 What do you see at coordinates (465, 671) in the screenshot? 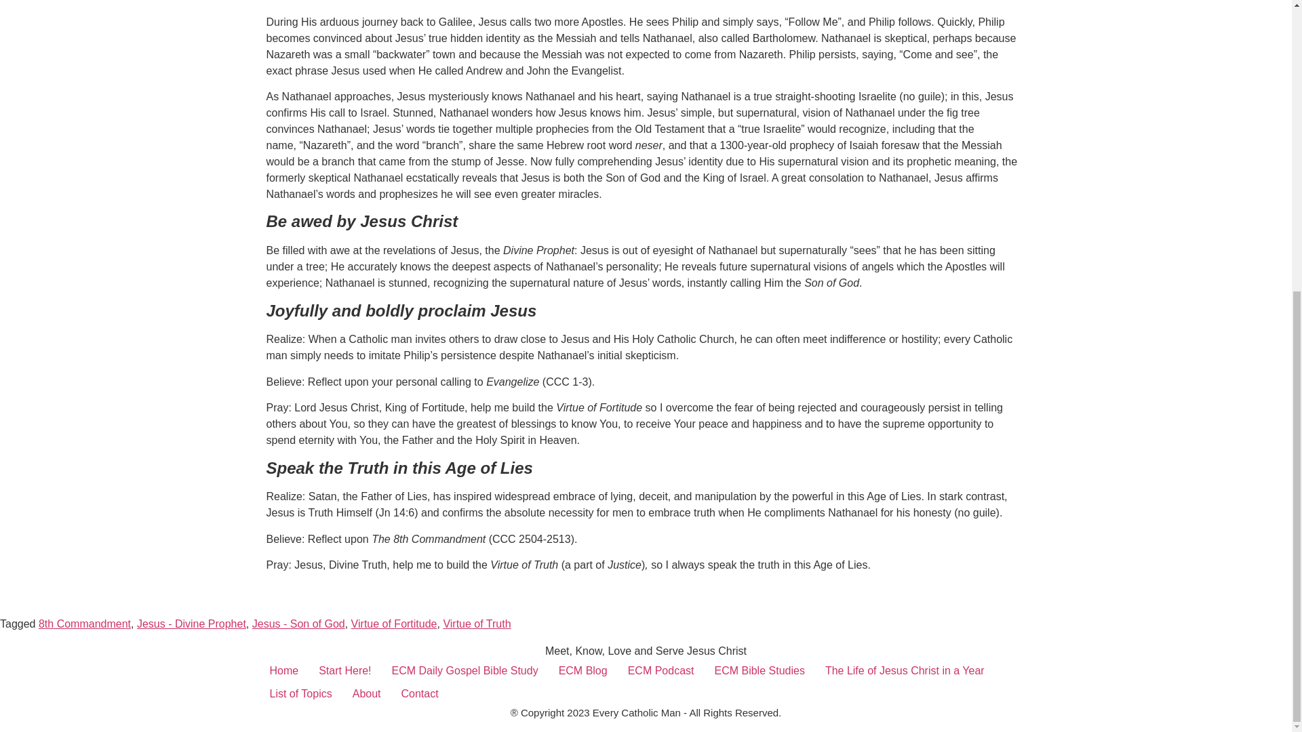
I see `ECM Daily Gospel Bible Study` at bounding box center [465, 671].